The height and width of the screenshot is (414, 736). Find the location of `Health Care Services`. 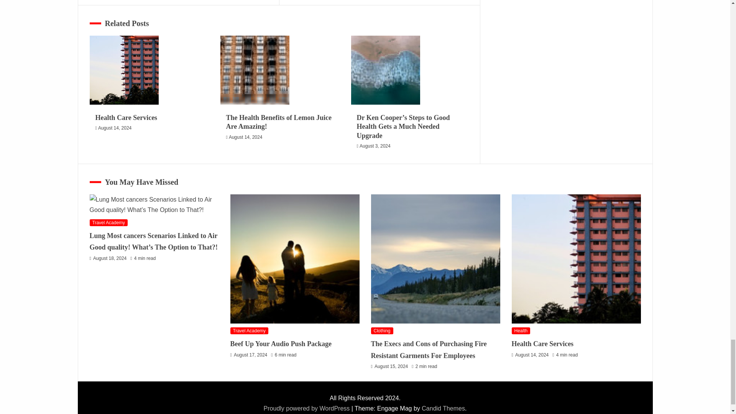

Health Care Services is located at coordinates (576, 258).